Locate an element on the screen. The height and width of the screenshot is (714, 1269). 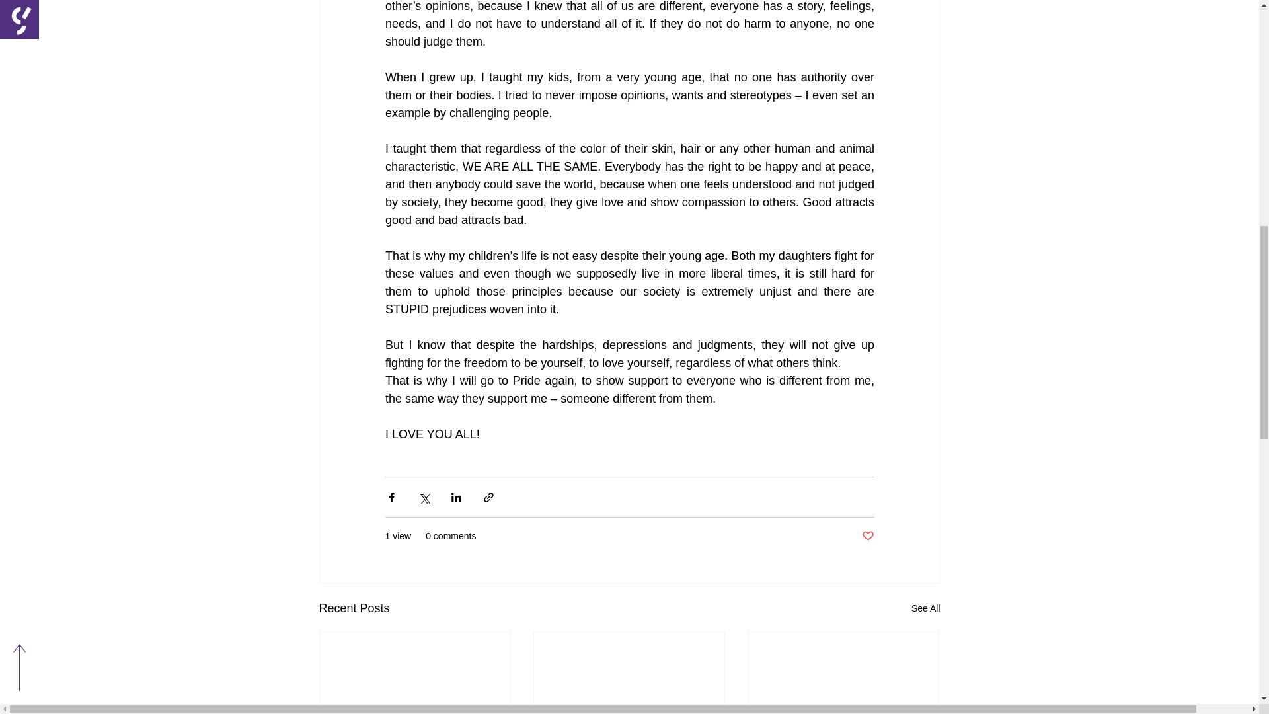
Post not marked as liked is located at coordinates (867, 536).